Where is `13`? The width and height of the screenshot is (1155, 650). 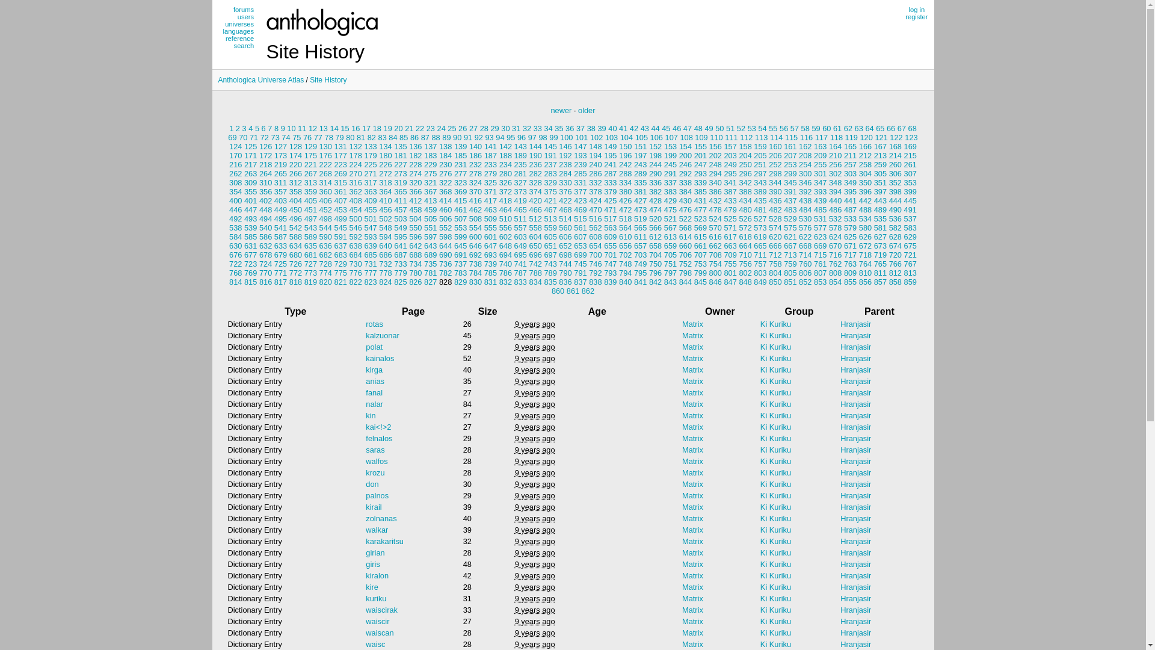
13 is located at coordinates (324, 129).